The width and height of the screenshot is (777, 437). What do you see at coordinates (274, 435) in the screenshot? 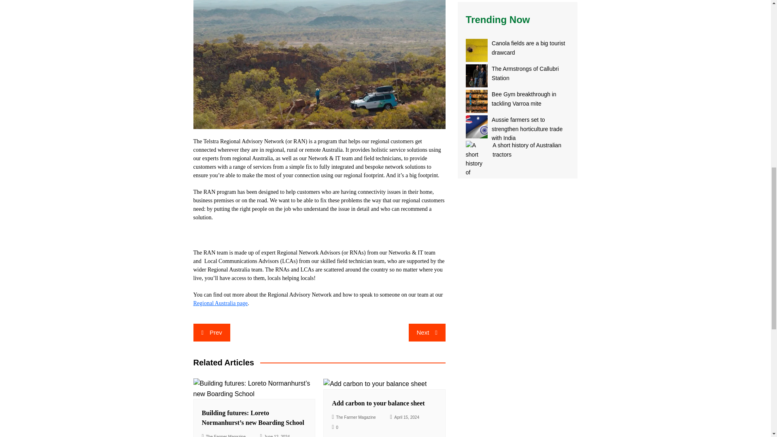
I see `June 12, 2024` at bounding box center [274, 435].